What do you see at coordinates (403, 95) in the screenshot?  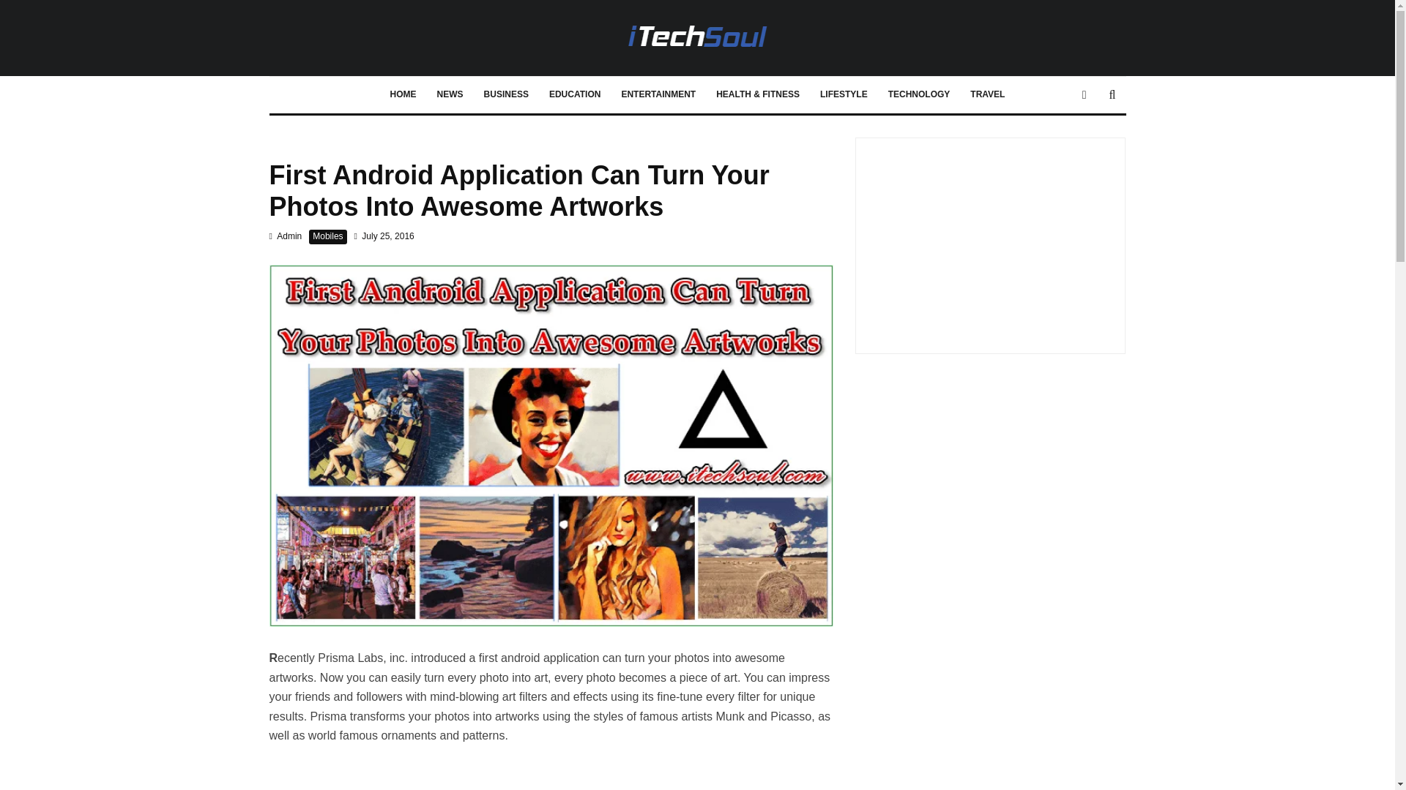 I see `HOME` at bounding box center [403, 95].